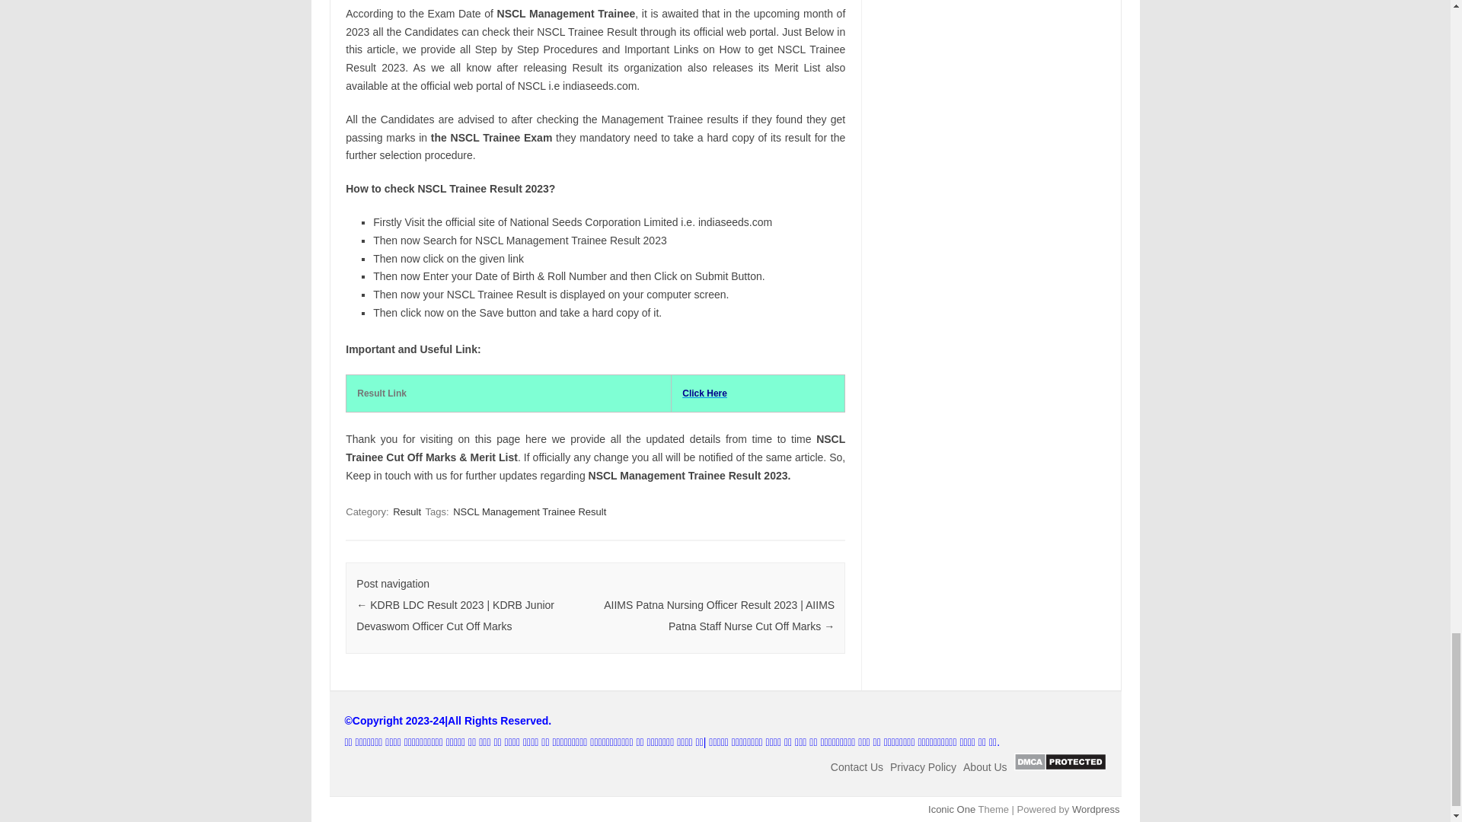 The width and height of the screenshot is (1462, 822). Describe the element at coordinates (407, 511) in the screenshot. I see `Result` at that location.